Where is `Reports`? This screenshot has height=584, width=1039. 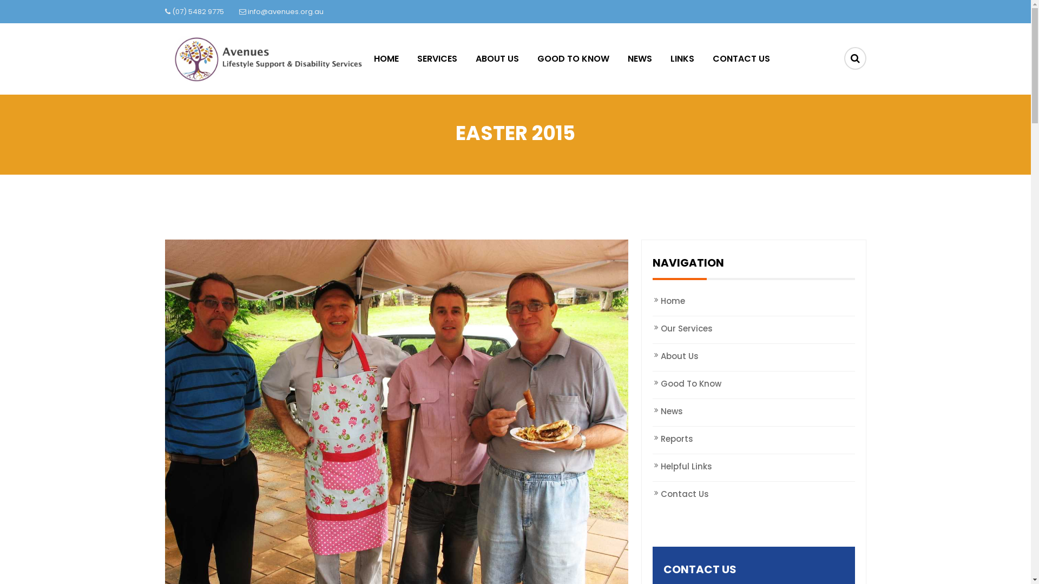 Reports is located at coordinates (754, 439).